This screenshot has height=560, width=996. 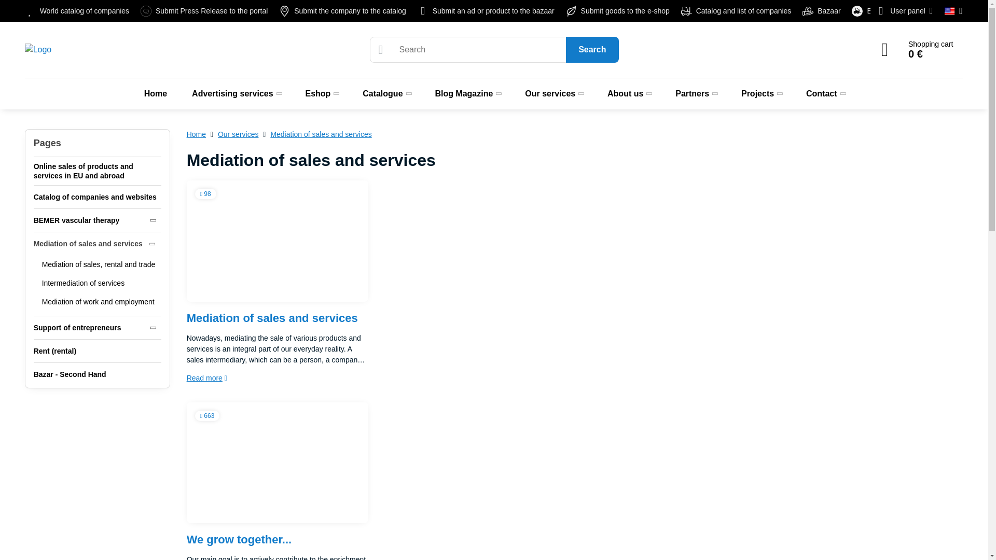 I want to click on World catalog of companies, so click(x=80, y=11).